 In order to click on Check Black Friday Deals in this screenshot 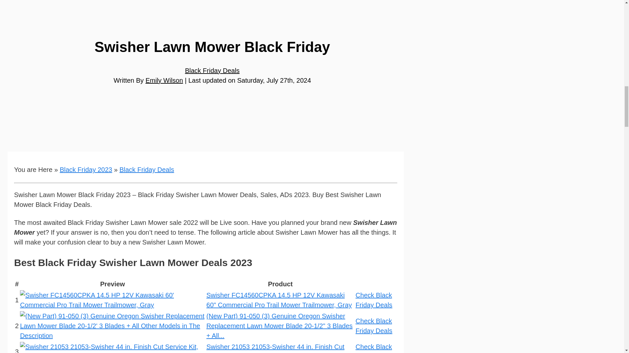, I will do `click(373, 326)`.